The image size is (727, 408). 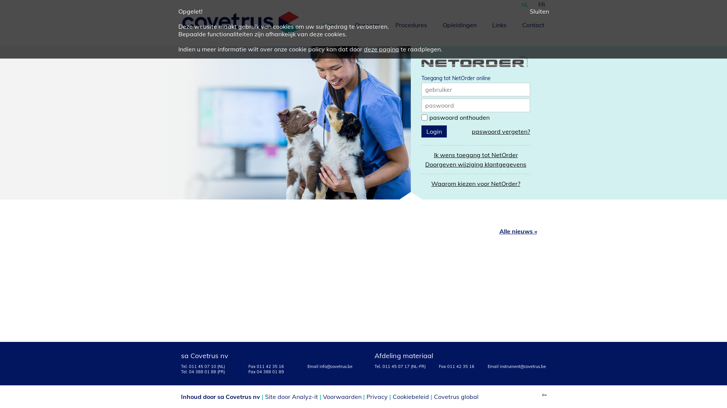 I want to click on Ik wens toegang tot NetOrder, so click(x=476, y=155).